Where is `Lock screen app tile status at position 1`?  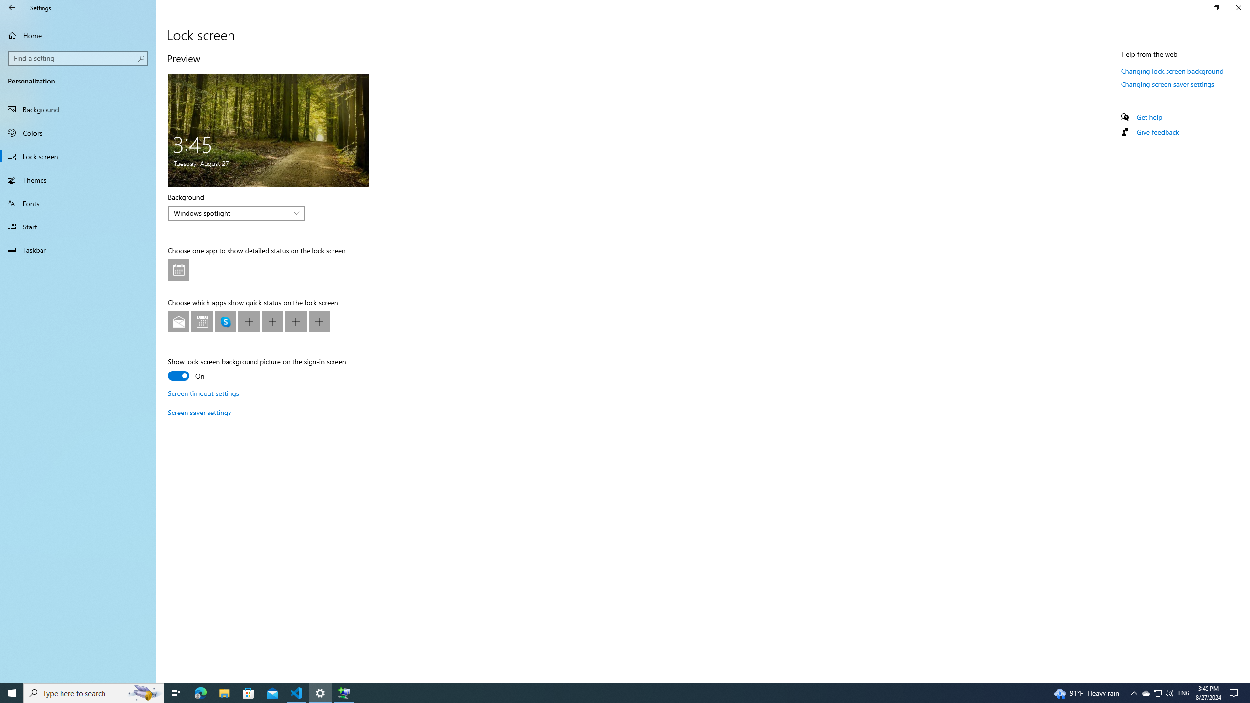 Lock screen app tile status at position 1 is located at coordinates (179, 269).